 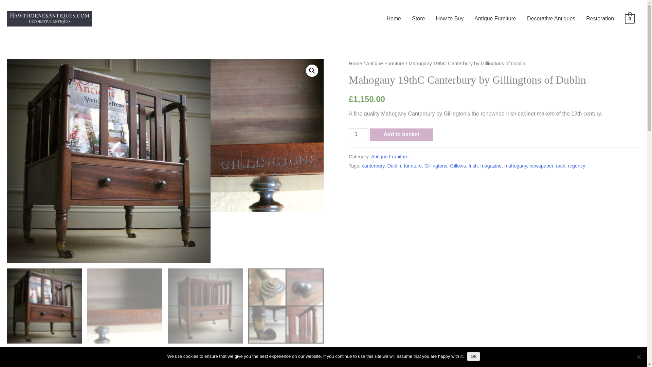 I want to click on newspaper, so click(x=541, y=165).